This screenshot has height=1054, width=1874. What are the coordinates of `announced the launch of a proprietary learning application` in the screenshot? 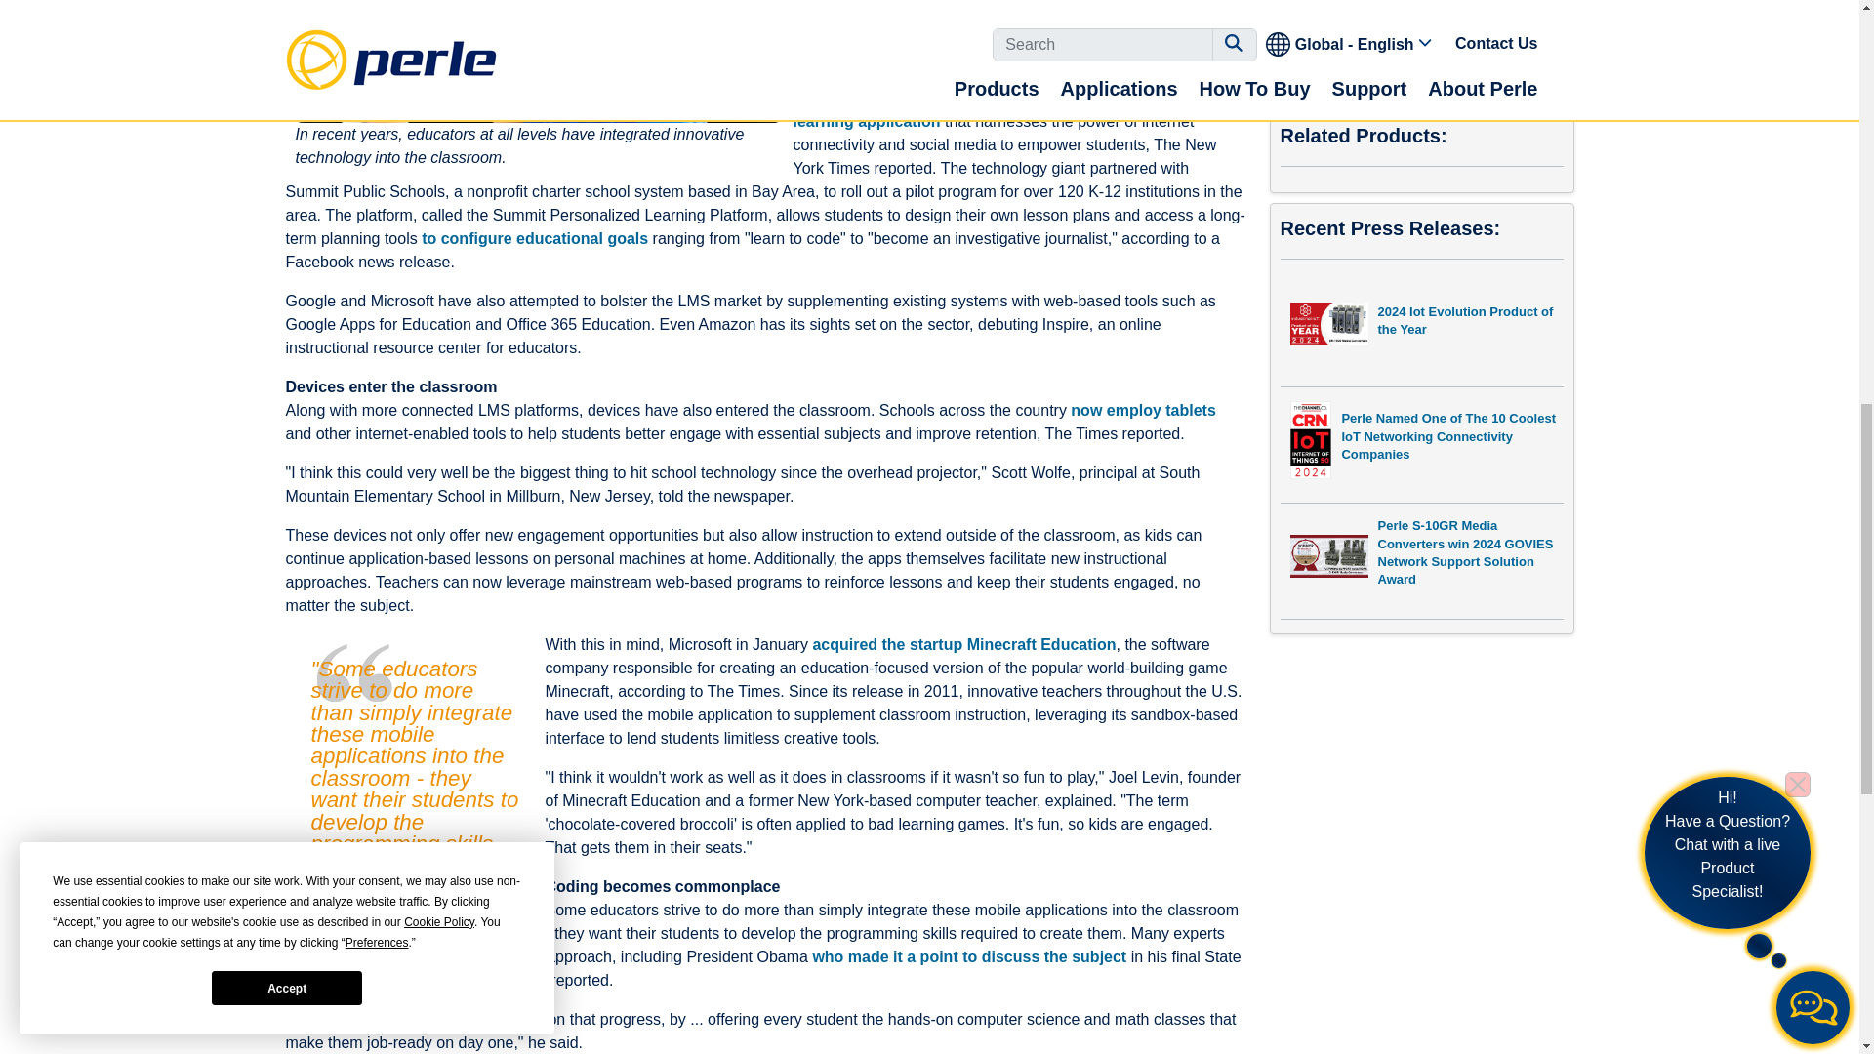 It's located at (1007, 109).